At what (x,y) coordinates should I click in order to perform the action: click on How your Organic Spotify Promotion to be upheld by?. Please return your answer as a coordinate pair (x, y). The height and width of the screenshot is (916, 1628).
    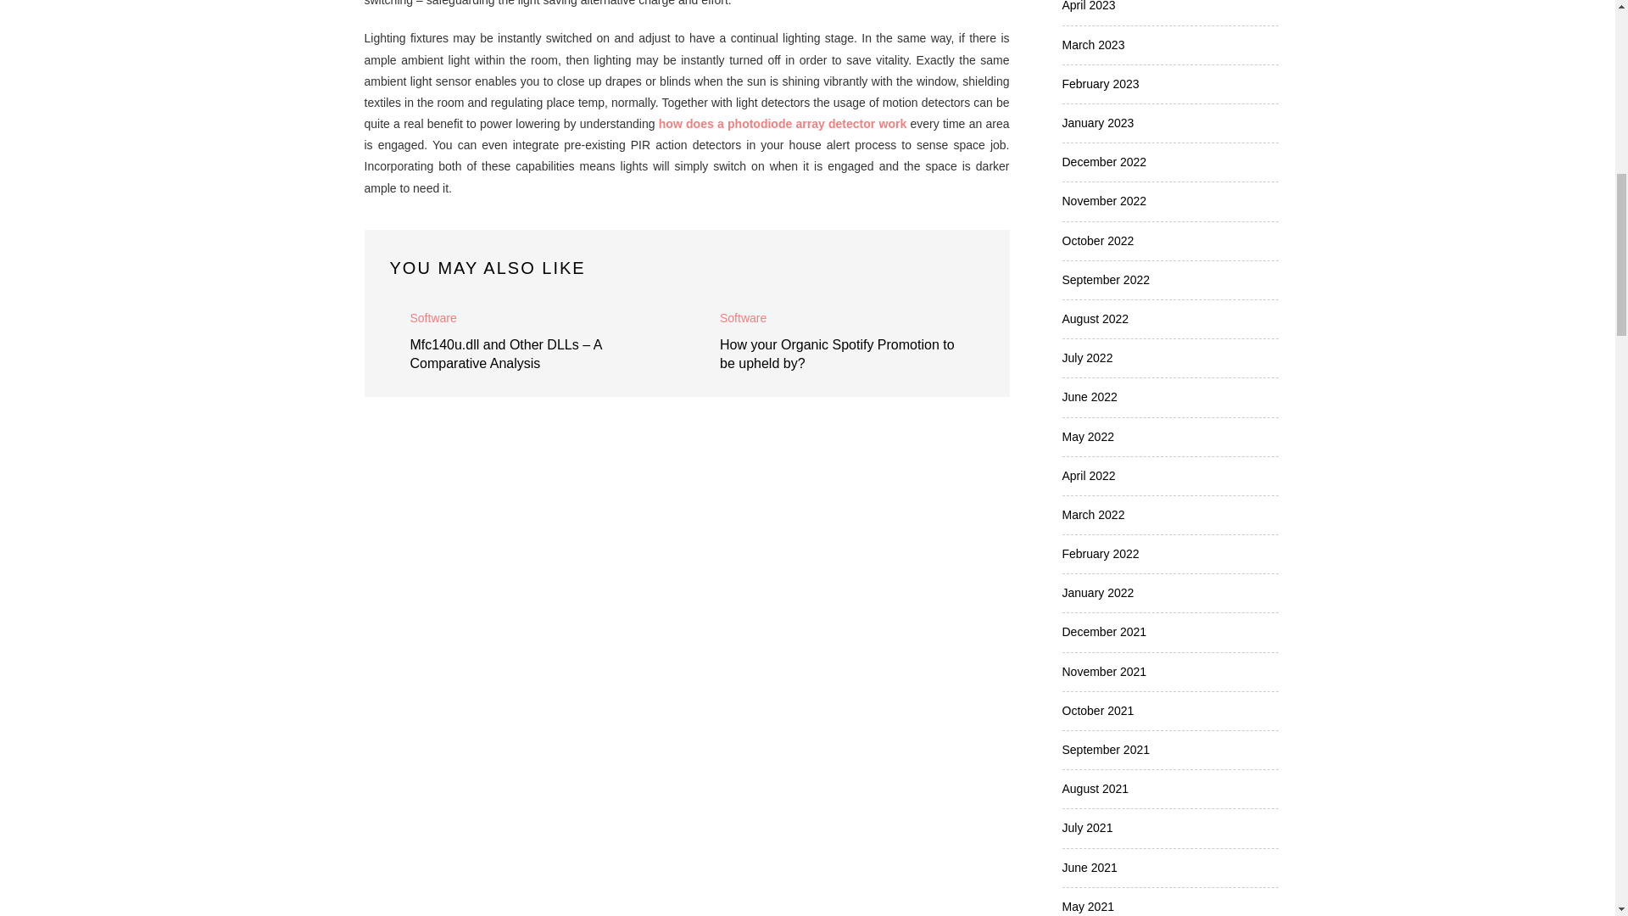
    Looking at the image, I should click on (836, 355).